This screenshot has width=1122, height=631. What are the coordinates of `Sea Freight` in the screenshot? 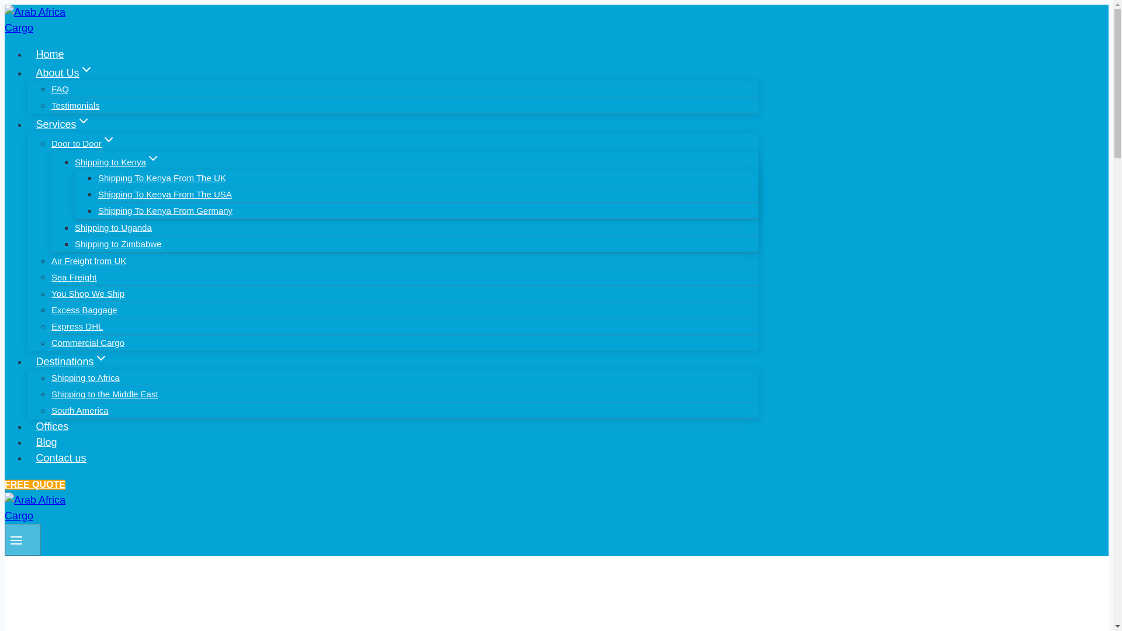 It's located at (74, 277).